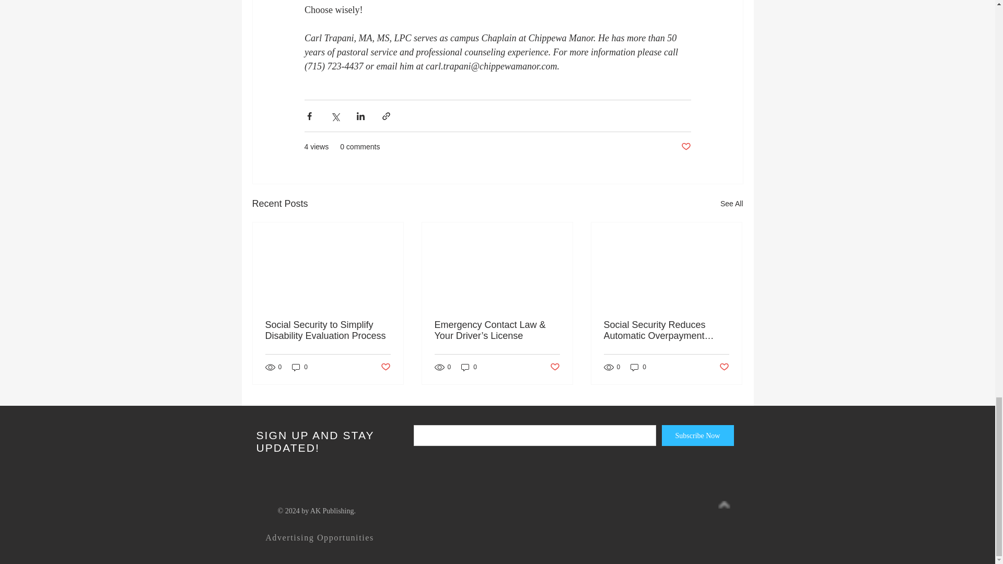 The height and width of the screenshot is (564, 1003). What do you see at coordinates (469, 367) in the screenshot?
I see `0` at bounding box center [469, 367].